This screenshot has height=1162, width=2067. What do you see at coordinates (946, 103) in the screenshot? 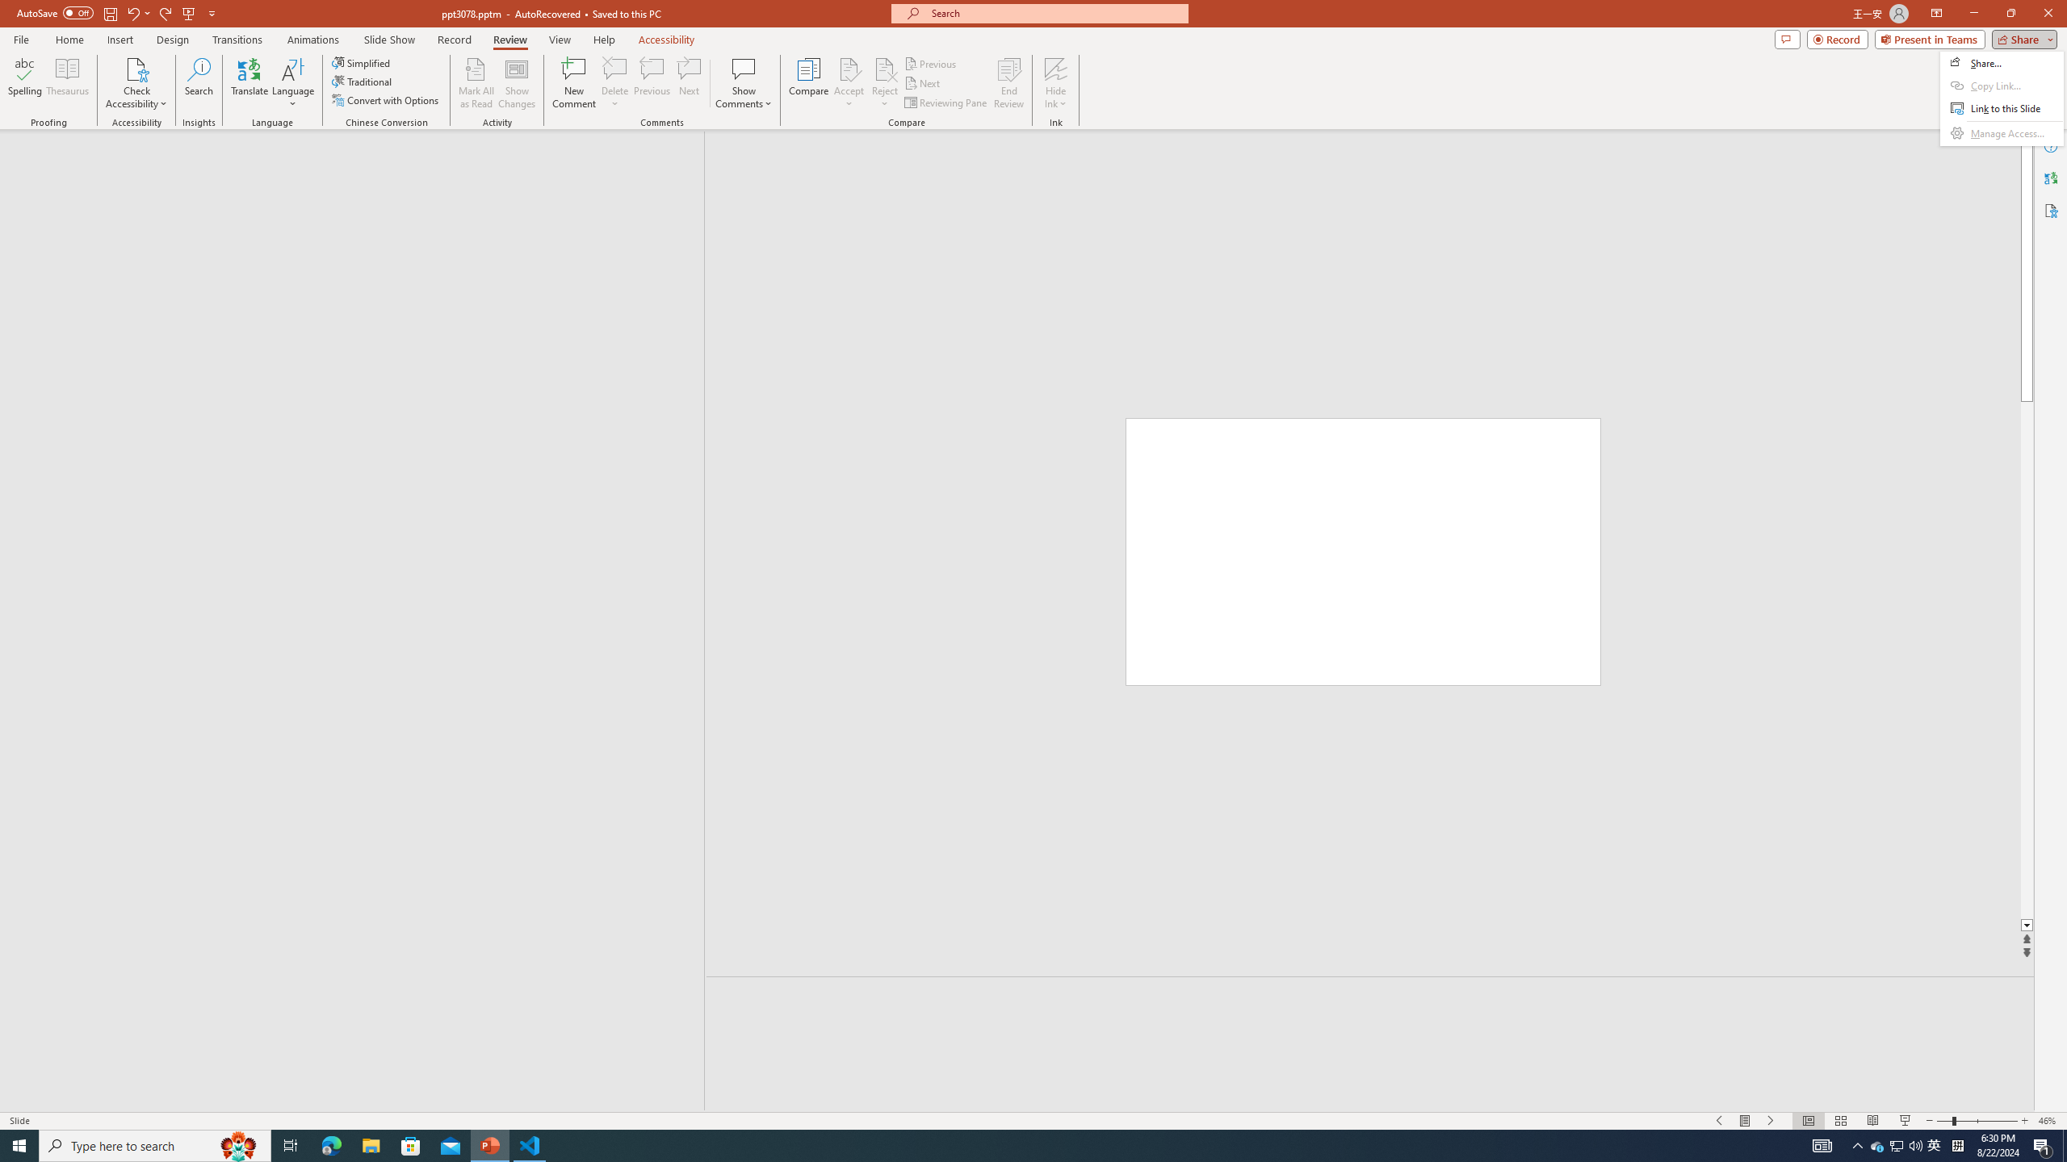
I see `Reviewing Pane` at bounding box center [946, 103].